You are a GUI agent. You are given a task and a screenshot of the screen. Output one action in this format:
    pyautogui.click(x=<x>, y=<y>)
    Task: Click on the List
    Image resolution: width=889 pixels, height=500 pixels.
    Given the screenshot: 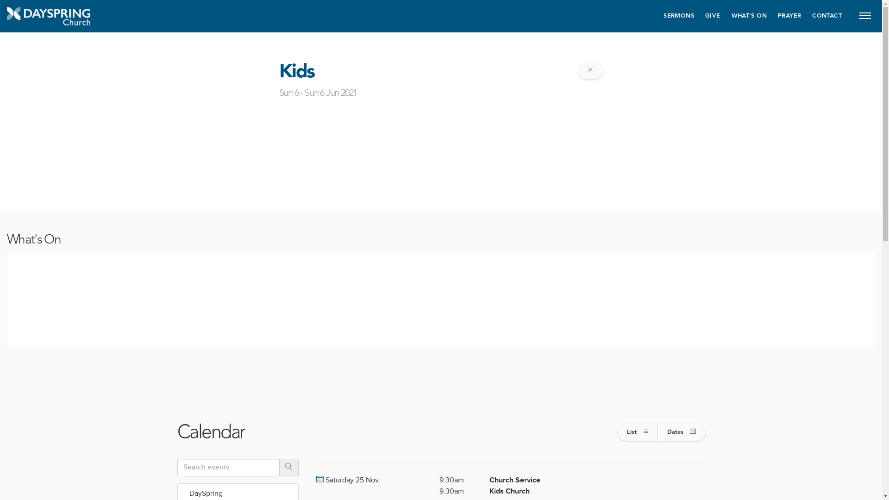 What is the action you would take?
    pyautogui.click(x=638, y=432)
    